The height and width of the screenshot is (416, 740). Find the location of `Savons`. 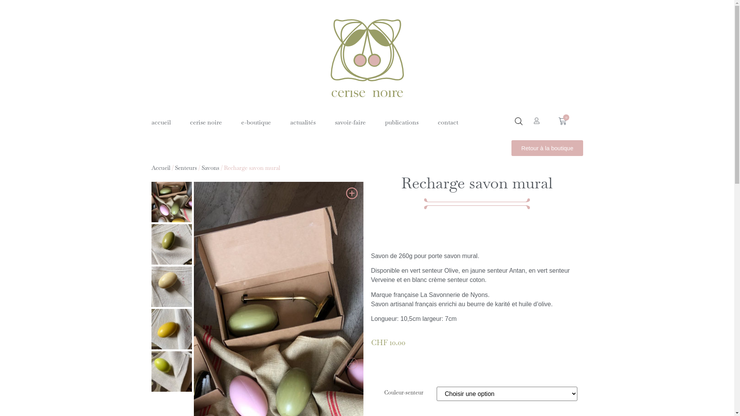

Savons is located at coordinates (210, 168).